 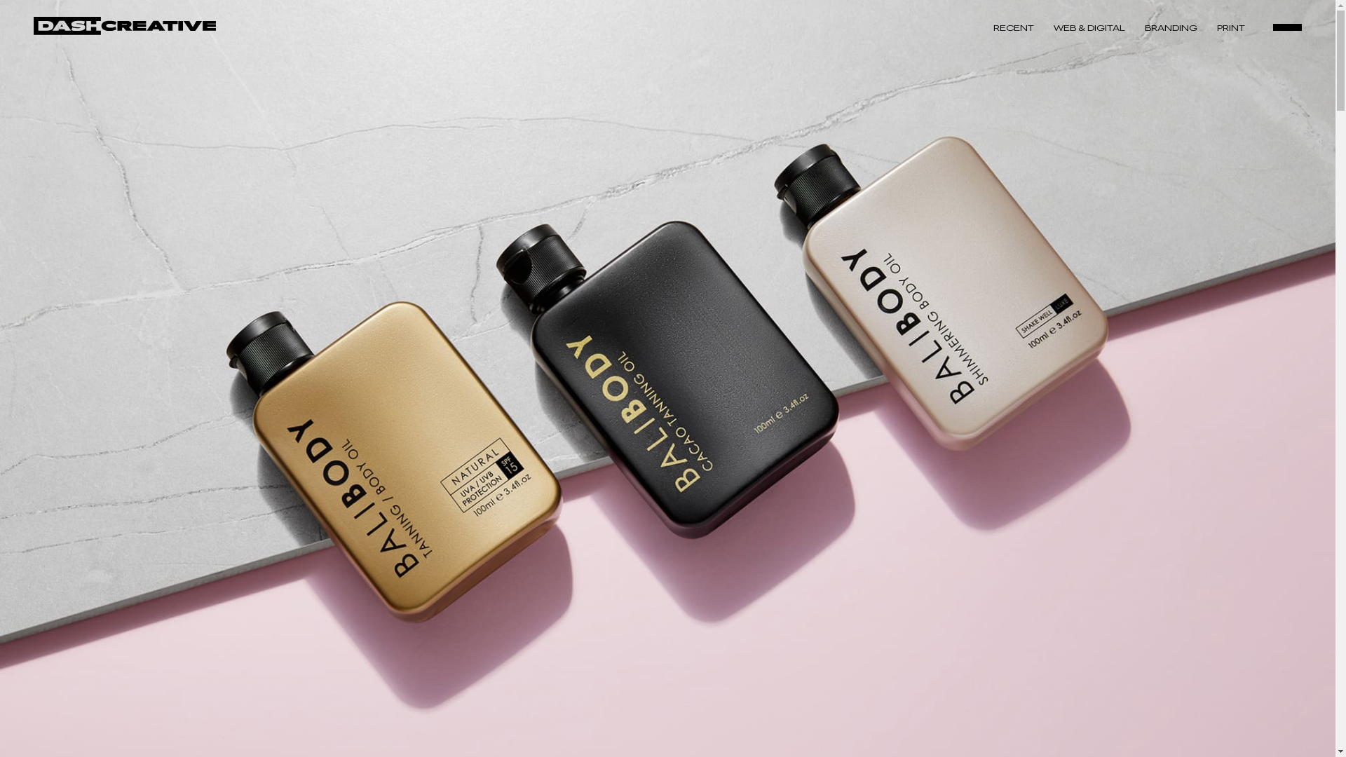 I want to click on RECENT, so click(x=1014, y=27).